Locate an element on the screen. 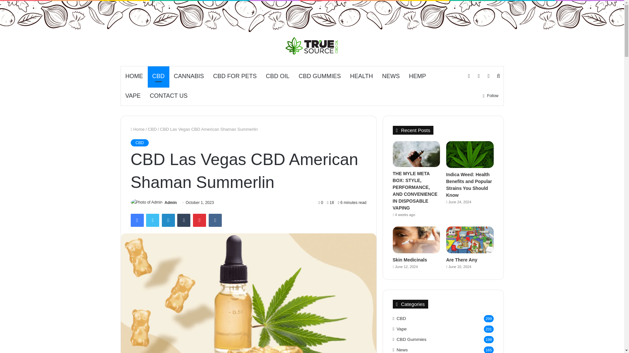  NEWS is located at coordinates (391, 76).